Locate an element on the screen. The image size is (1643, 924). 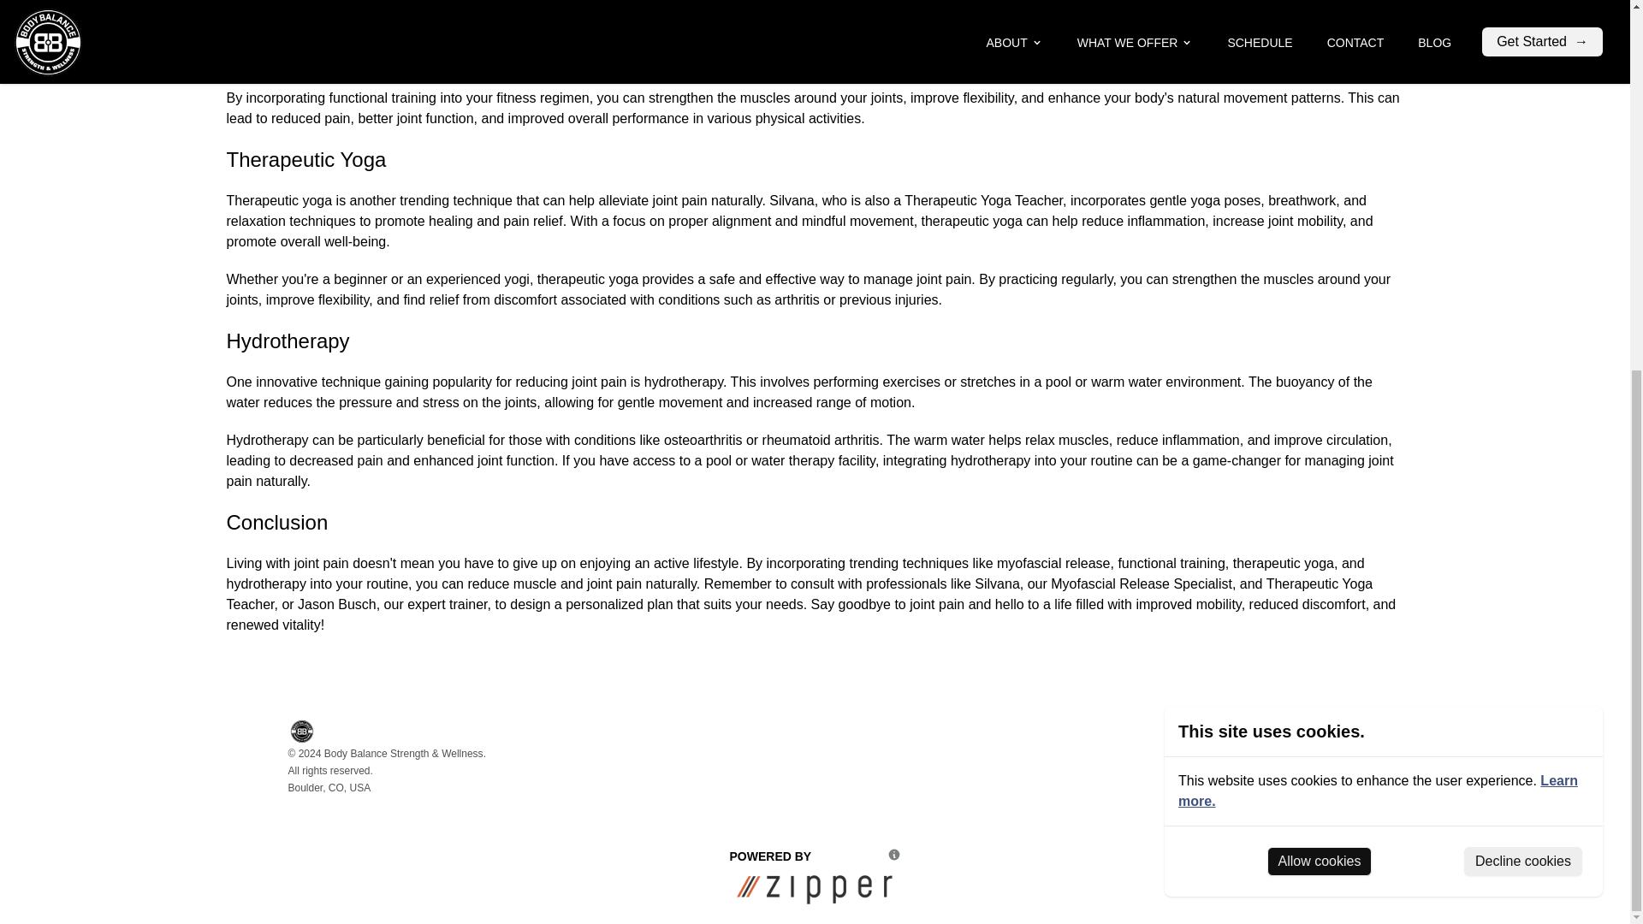
Learn more. is located at coordinates (1378, 181).